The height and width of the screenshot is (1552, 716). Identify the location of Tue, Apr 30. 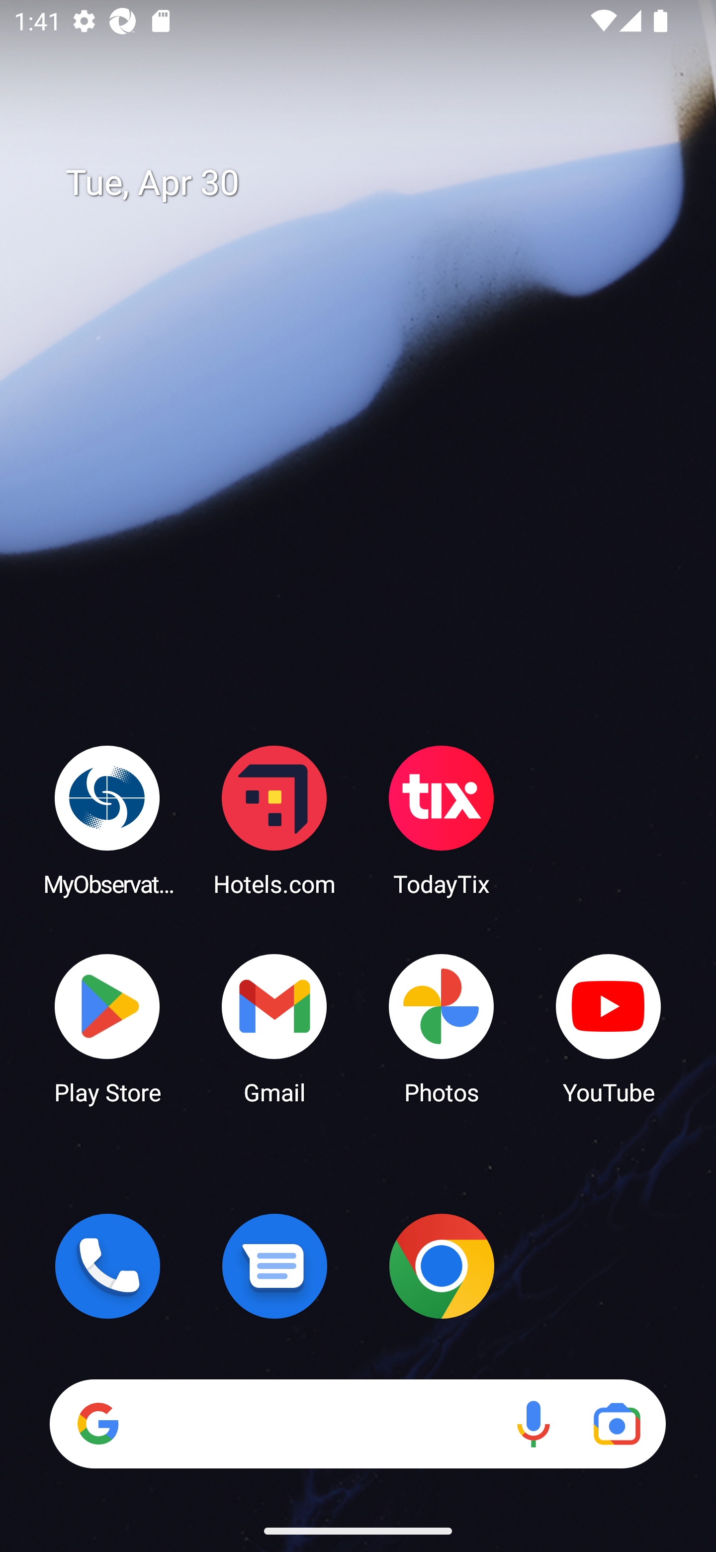
(372, 183).